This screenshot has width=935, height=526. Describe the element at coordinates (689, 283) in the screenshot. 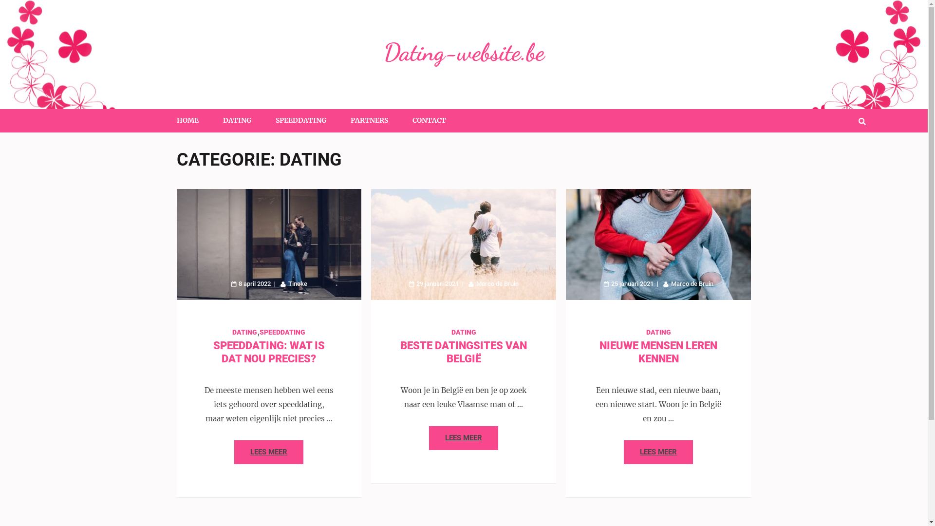

I see `Marco de Bruin` at that location.